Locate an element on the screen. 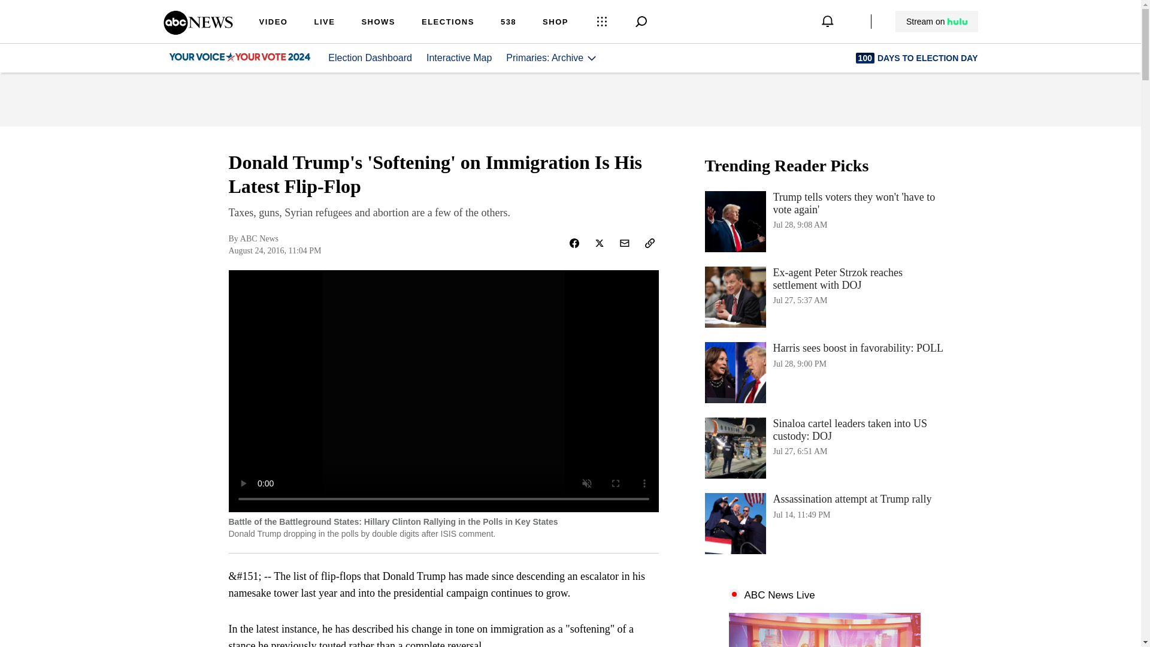 The width and height of the screenshot is (1150, 647). Interactive Map is located at coordinates (459, 58).